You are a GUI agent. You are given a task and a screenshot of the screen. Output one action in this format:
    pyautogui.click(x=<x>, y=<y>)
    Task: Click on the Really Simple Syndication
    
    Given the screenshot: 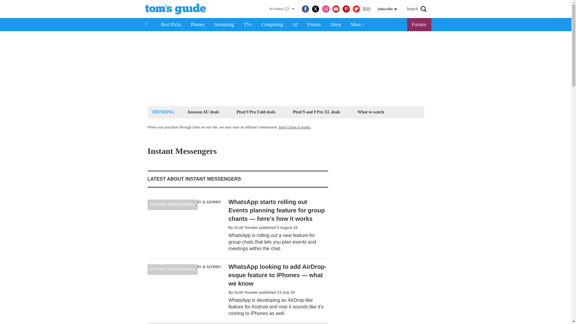 What is the action you would take?
    pyautogui.click(x=367, y=8)
    